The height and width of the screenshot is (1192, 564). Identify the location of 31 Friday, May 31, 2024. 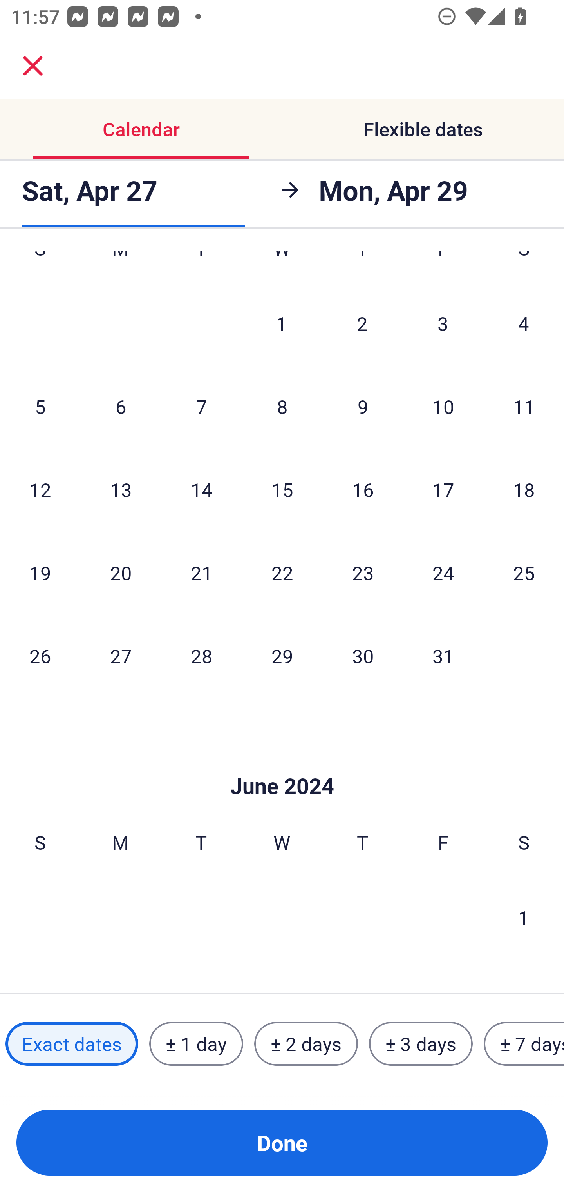
(443, 656).